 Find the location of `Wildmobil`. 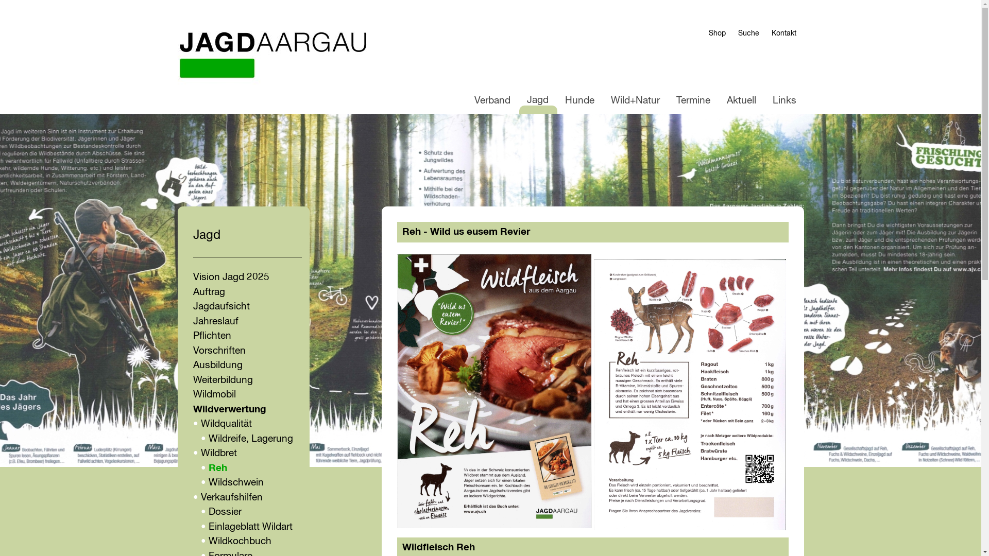

Wildmobil is located at coordinates (214, 394).